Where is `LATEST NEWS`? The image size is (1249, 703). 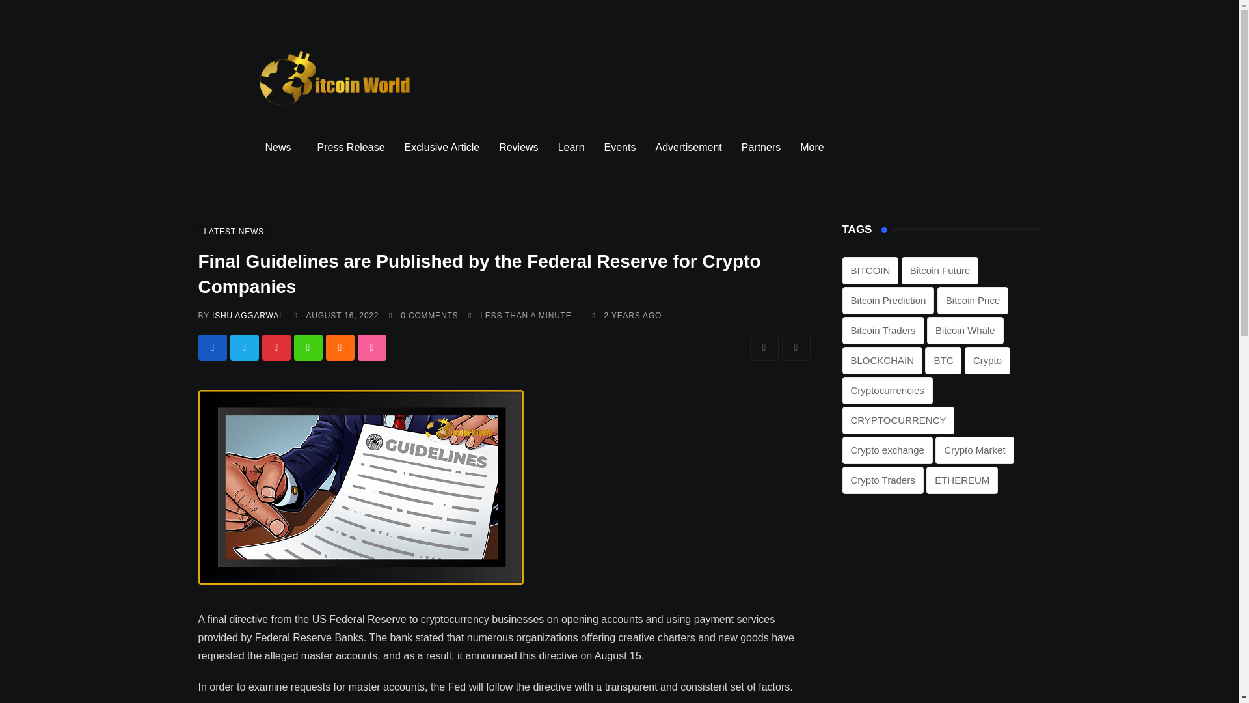
LATEST NEWS is located at coordinates (233, 230).